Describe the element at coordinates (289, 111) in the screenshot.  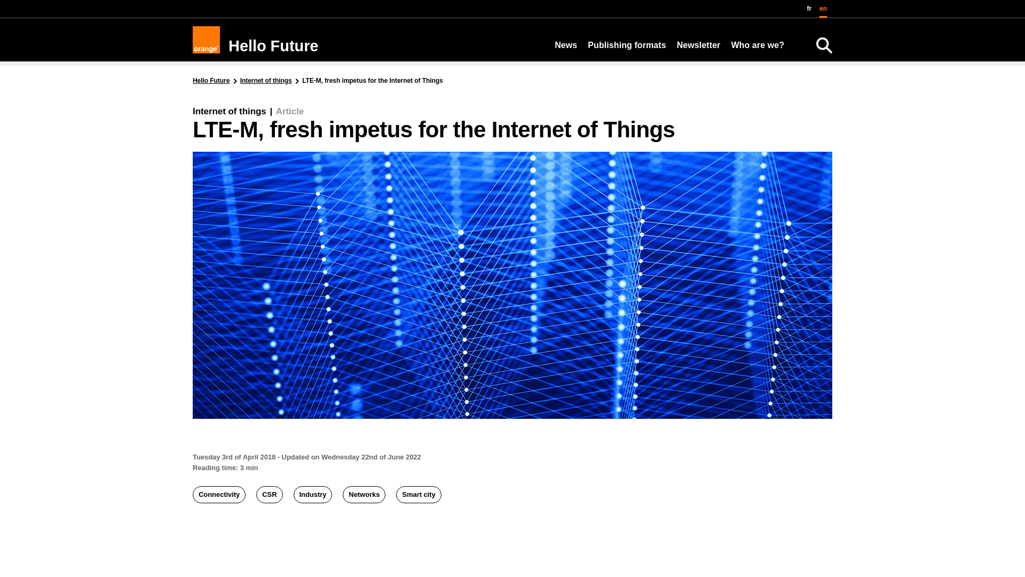
I see `Article` at that location.